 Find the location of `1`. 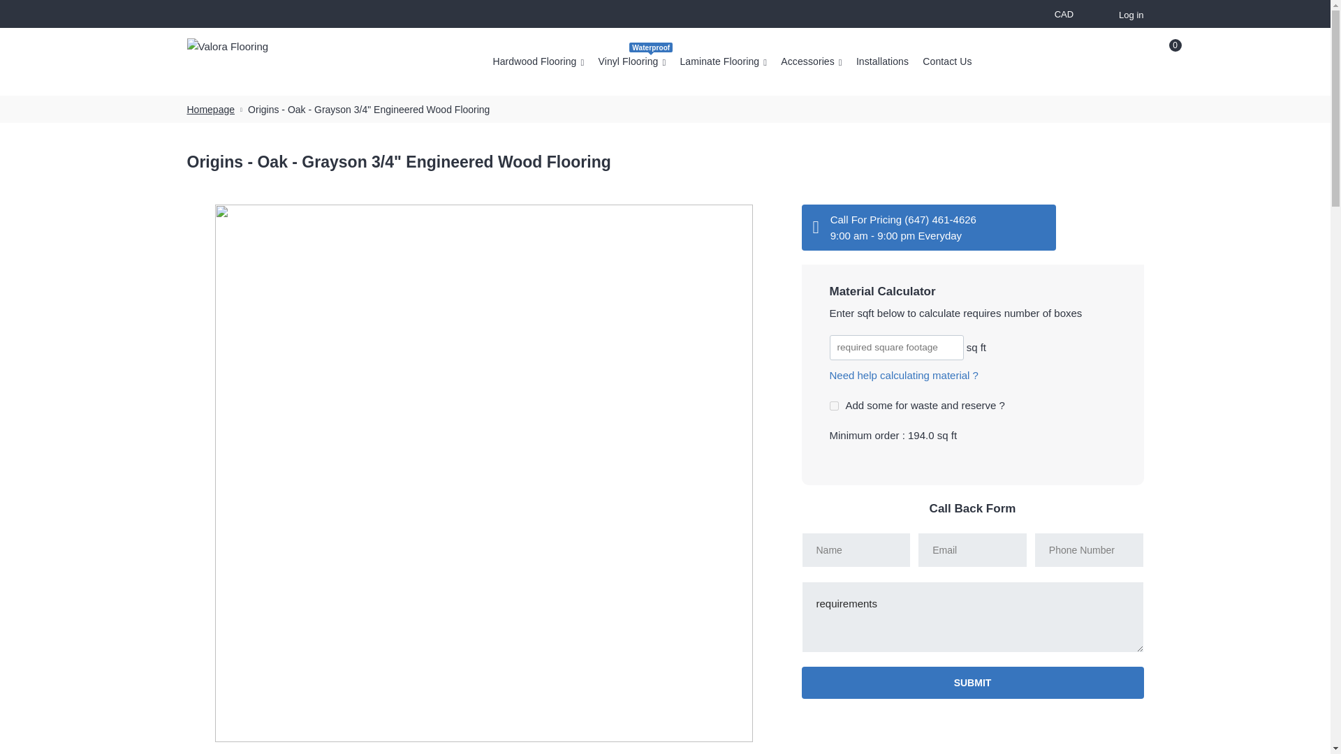

1 is located at coordinates (834, 405).